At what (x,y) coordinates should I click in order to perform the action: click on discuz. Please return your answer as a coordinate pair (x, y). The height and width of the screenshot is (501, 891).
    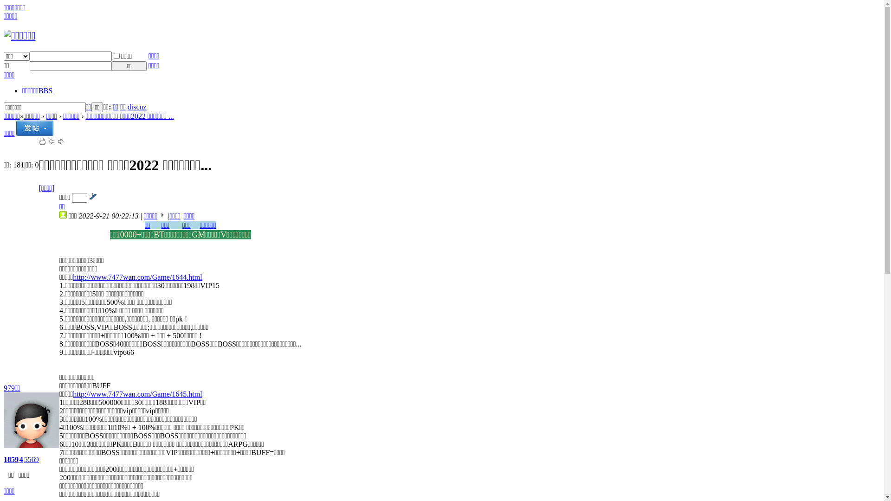
    Looking at the image, I should click on (137, 107).